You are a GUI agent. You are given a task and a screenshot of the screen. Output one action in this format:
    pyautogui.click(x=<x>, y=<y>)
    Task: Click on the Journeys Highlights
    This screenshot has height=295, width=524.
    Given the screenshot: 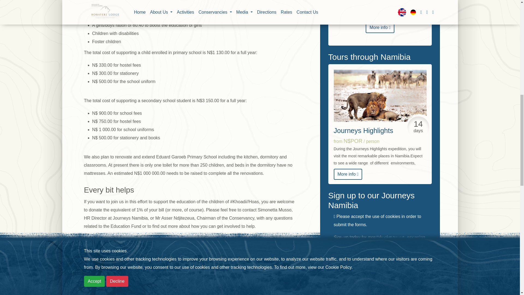 What is the action you would take?
    pyautogui.click(x=380, y=96)
    